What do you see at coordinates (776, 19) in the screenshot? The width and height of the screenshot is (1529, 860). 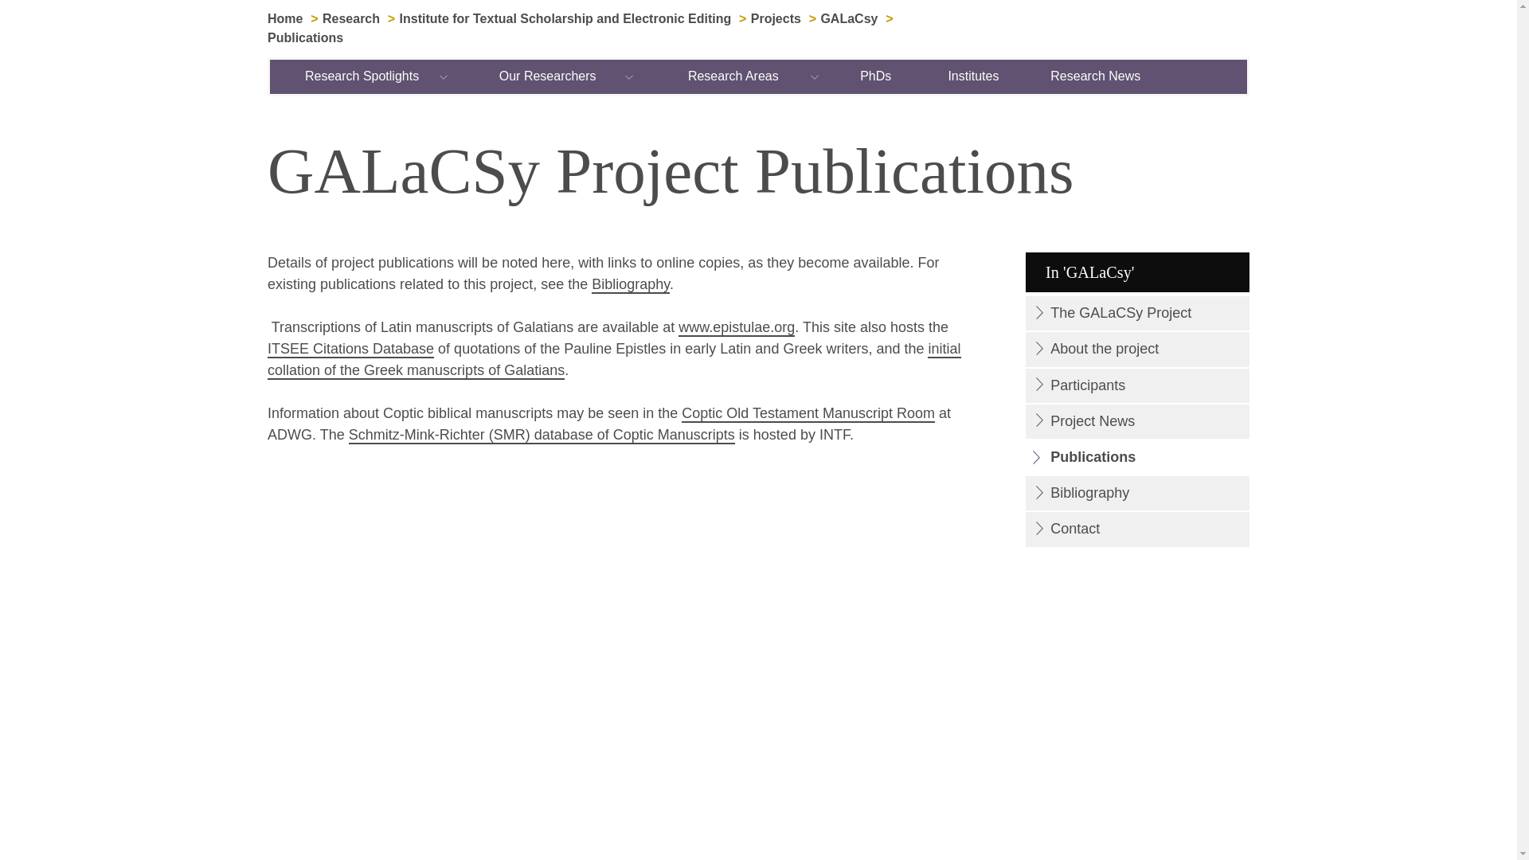 I see `Projects` at bounding box center [776, 19].